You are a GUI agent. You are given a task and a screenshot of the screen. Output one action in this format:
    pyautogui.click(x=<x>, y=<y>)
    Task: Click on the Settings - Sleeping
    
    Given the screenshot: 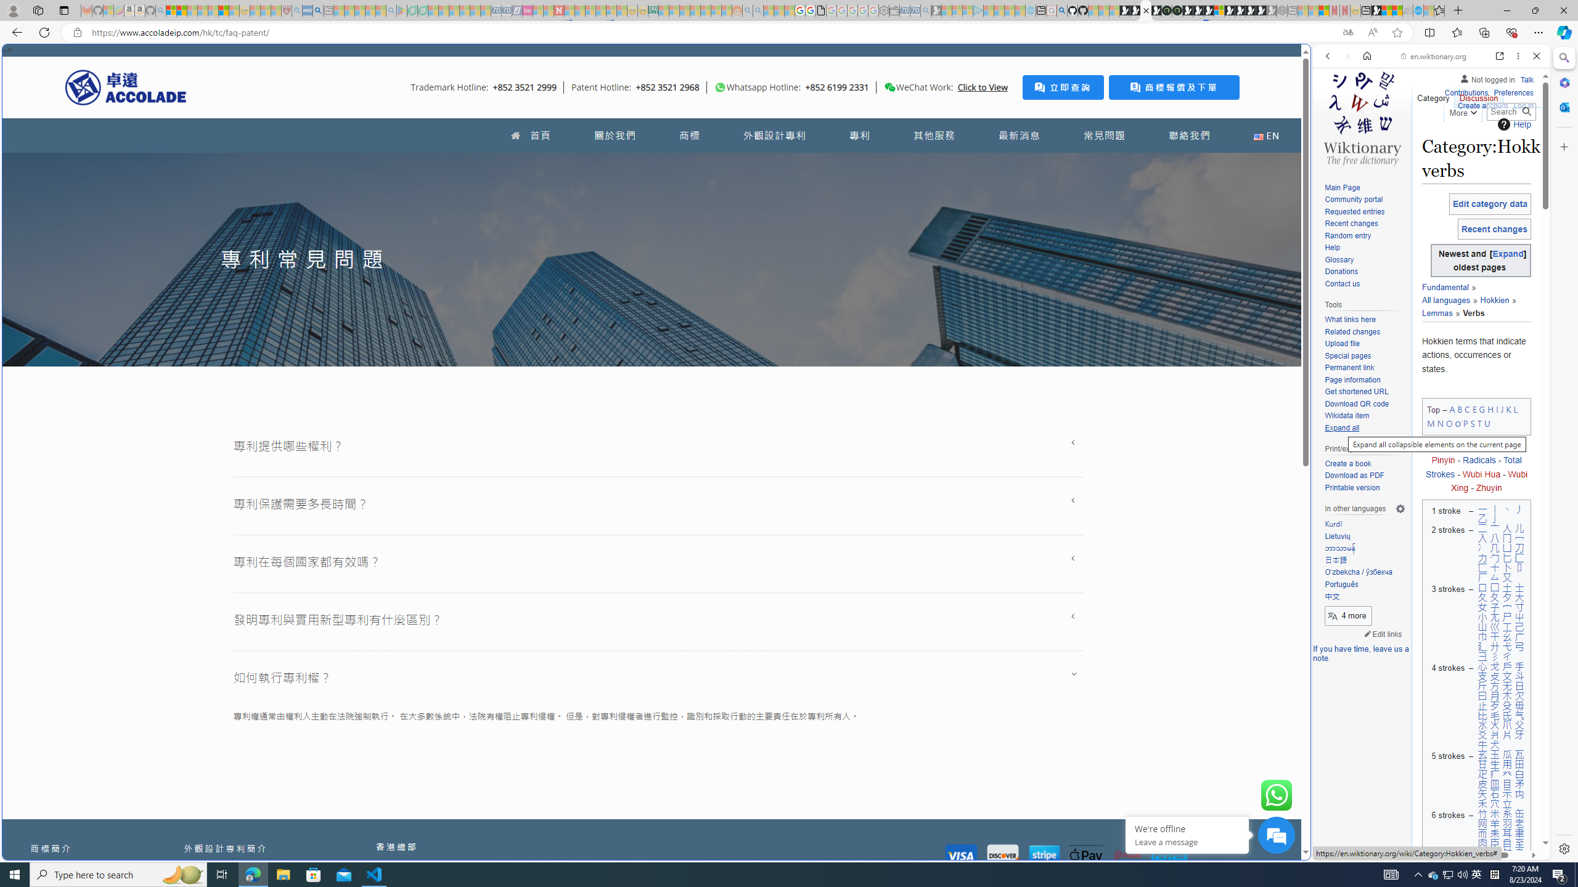 What is the action you would take?
    pyautogui.click(x=884, y=10)
    